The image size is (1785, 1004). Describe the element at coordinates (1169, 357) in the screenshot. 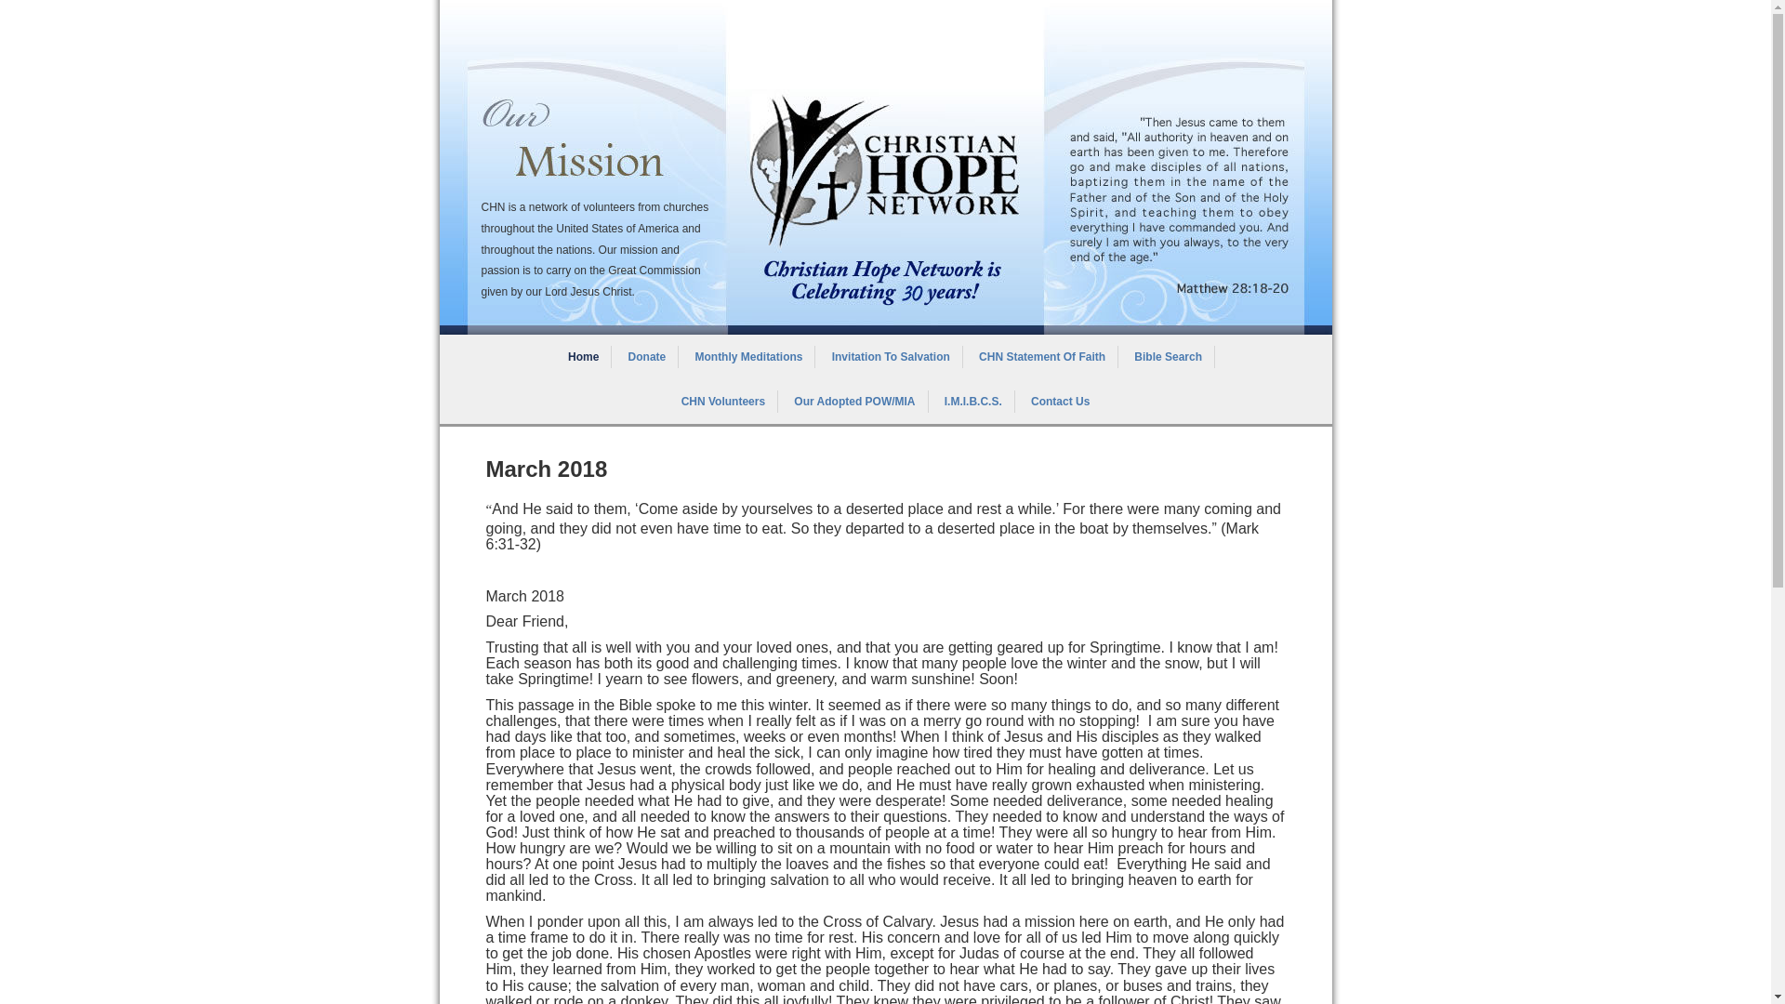

I see `Bible Search` at that location.